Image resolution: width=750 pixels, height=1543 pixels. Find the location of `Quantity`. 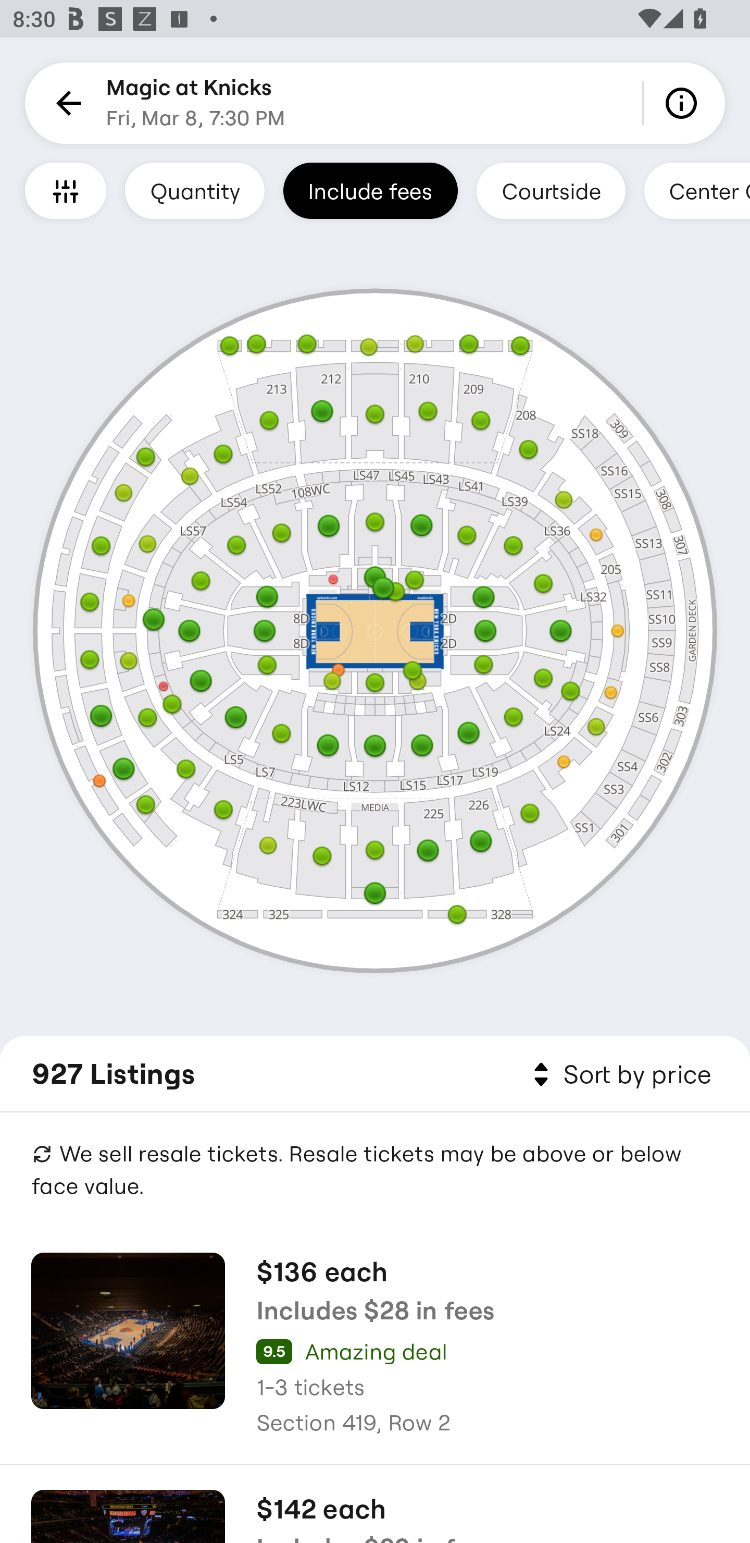

Quantity is located at coordinates (195, 190).